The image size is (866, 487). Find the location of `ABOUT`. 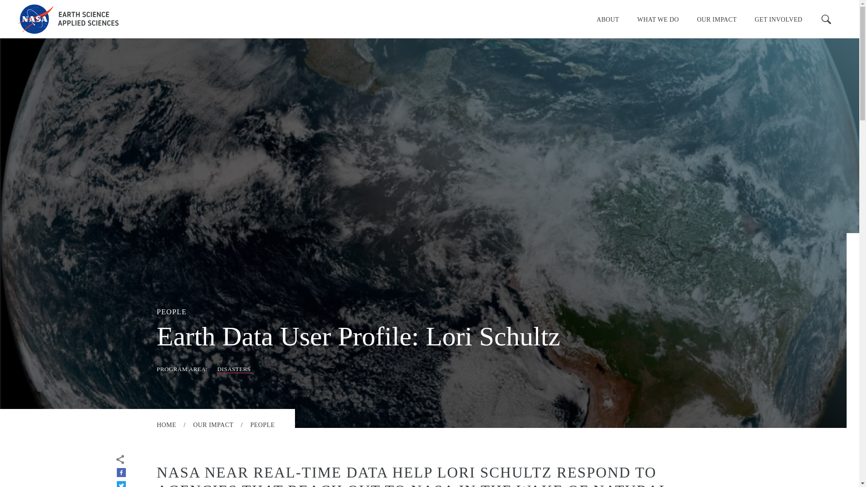

ABOUT is located at coordinates (608, 19).